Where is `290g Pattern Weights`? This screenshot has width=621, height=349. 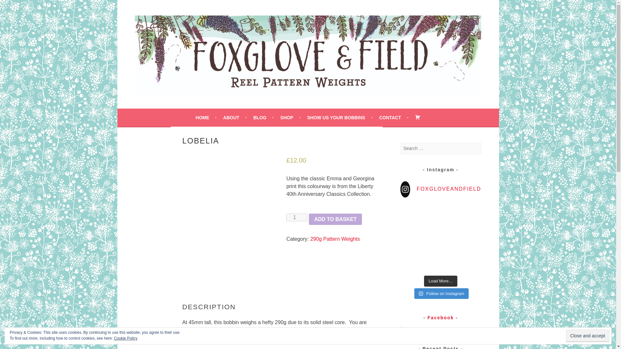
290g Pattern Weights is located at coordinates (335, 239).